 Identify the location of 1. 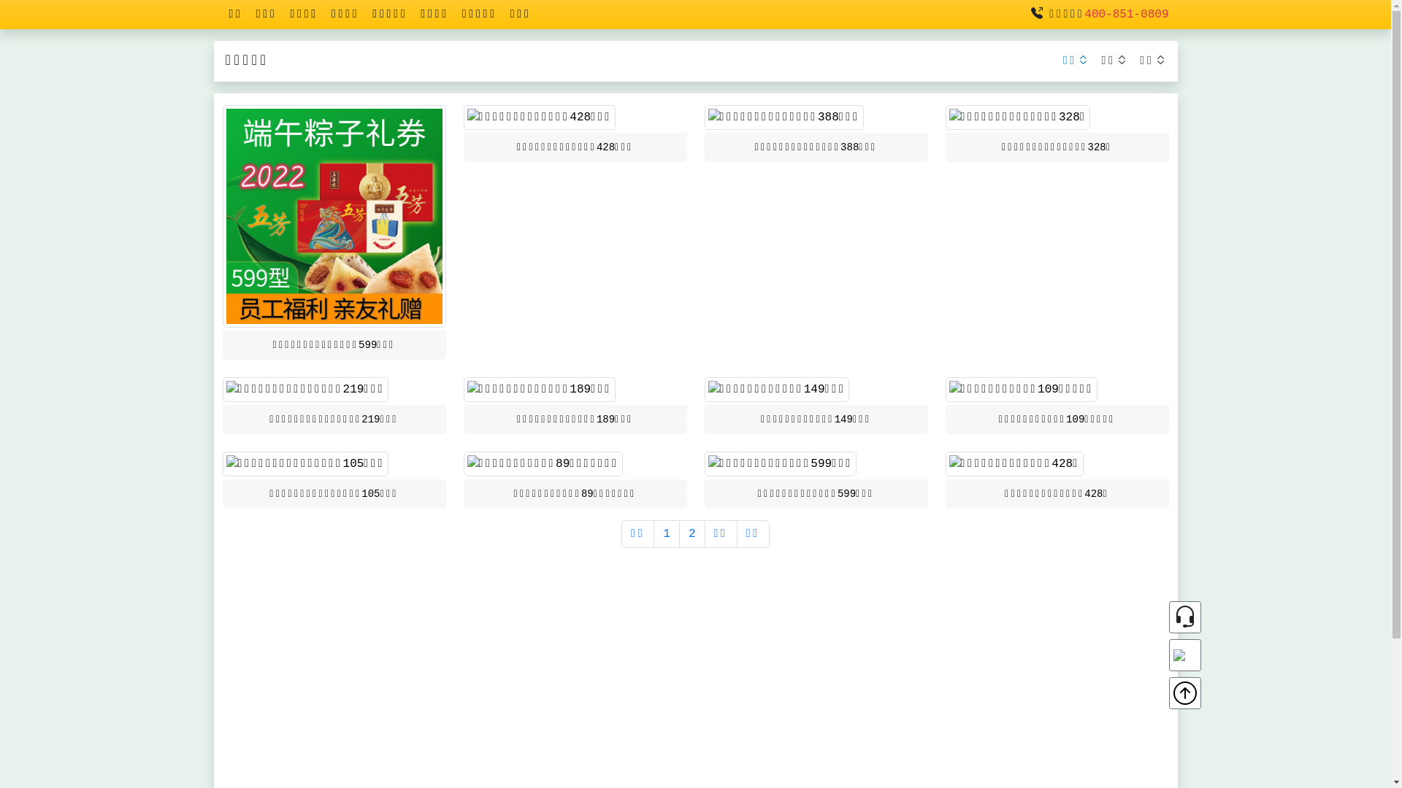
(667, 534).